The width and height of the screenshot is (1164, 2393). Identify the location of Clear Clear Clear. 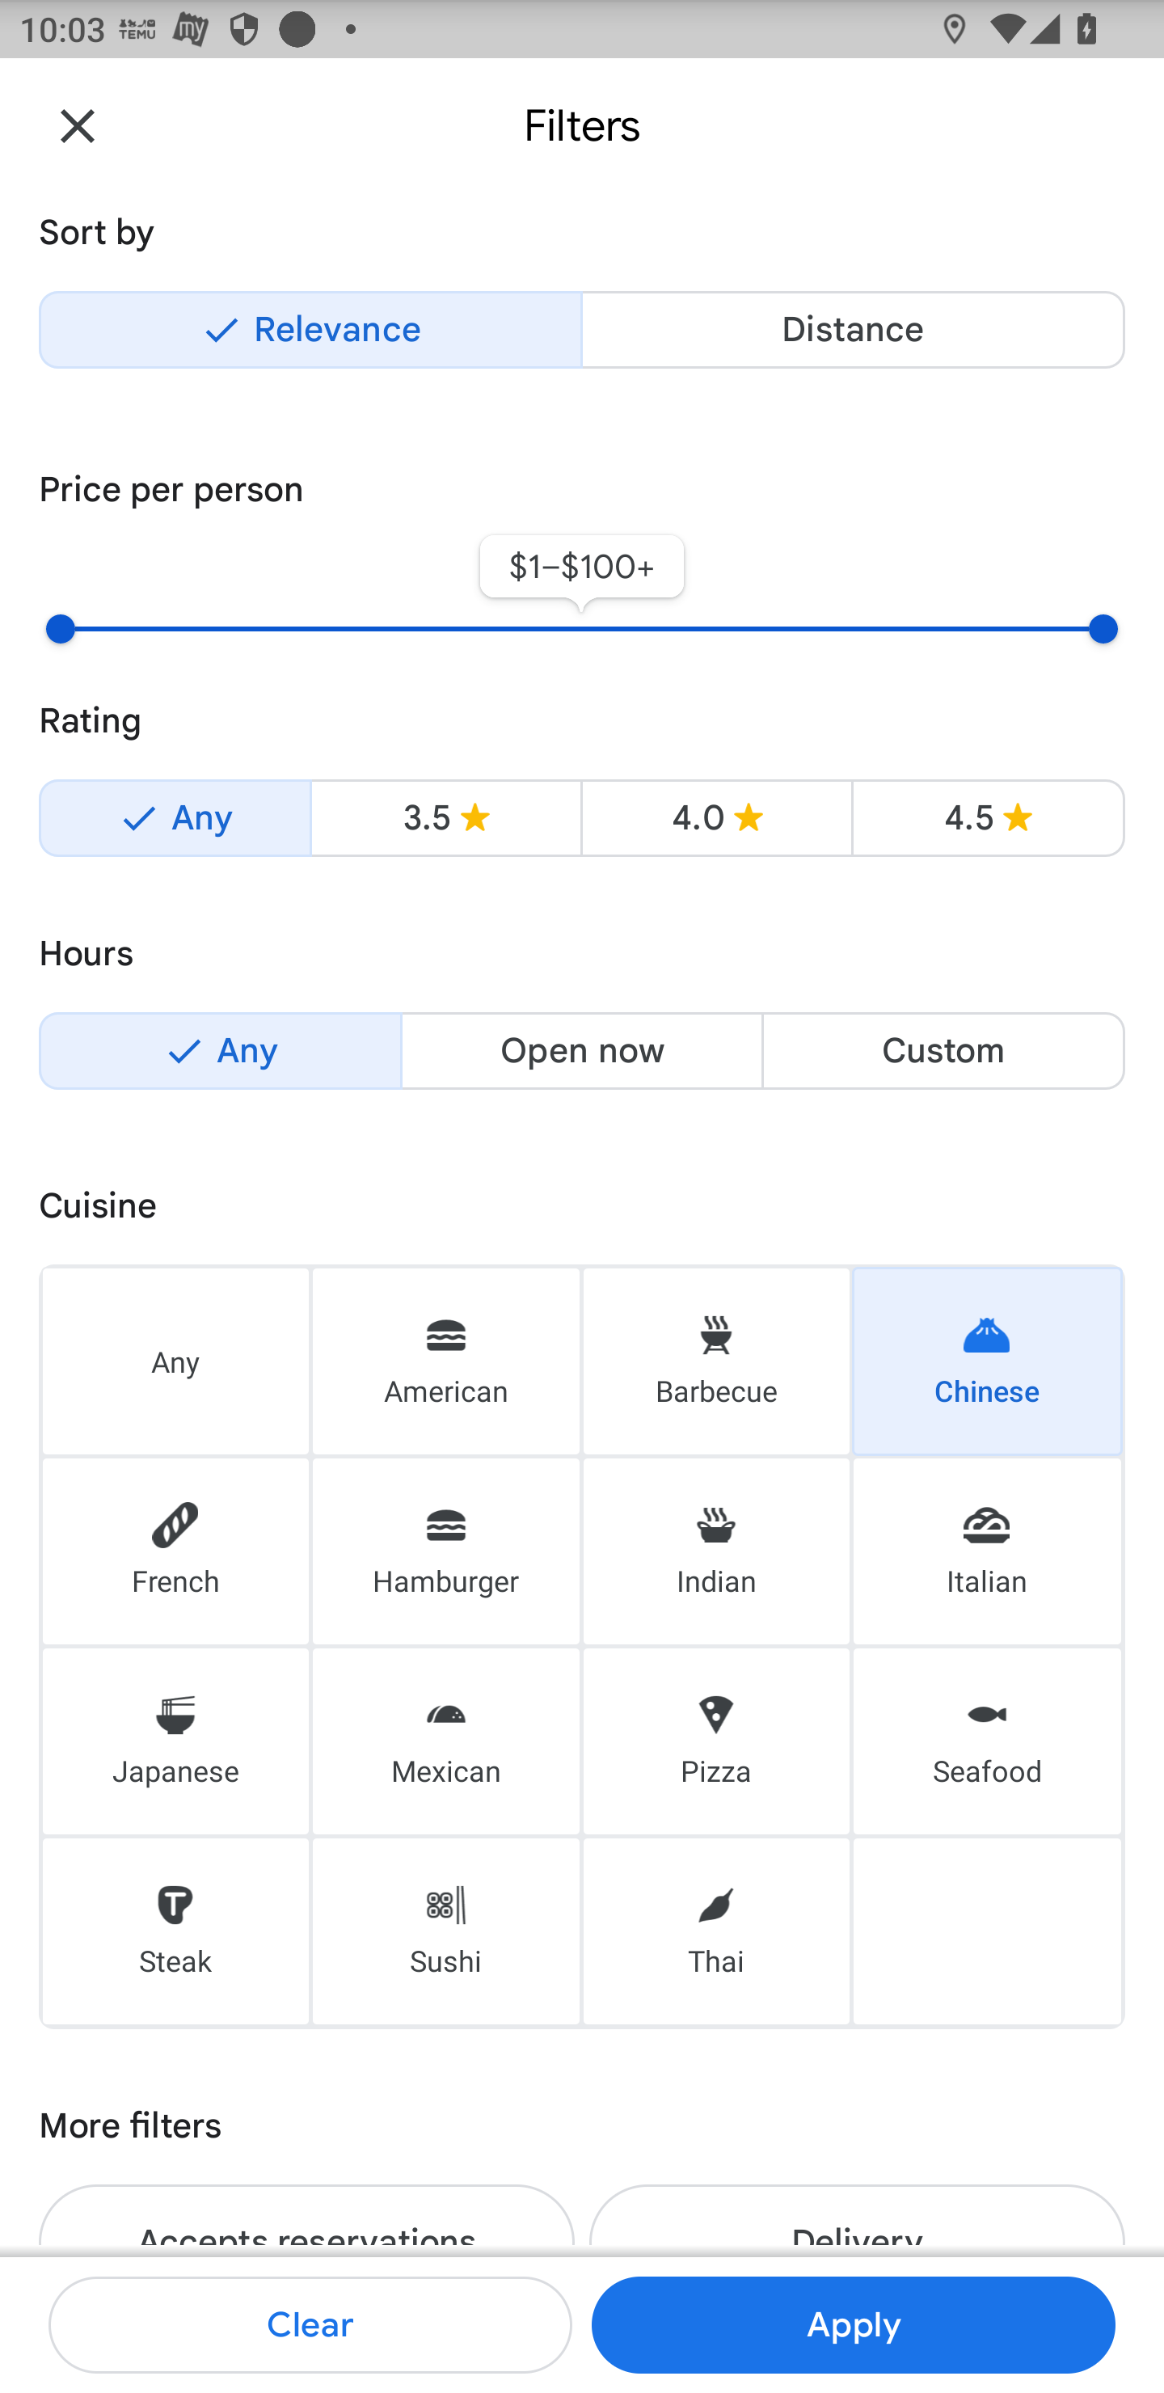
(310, 2325).